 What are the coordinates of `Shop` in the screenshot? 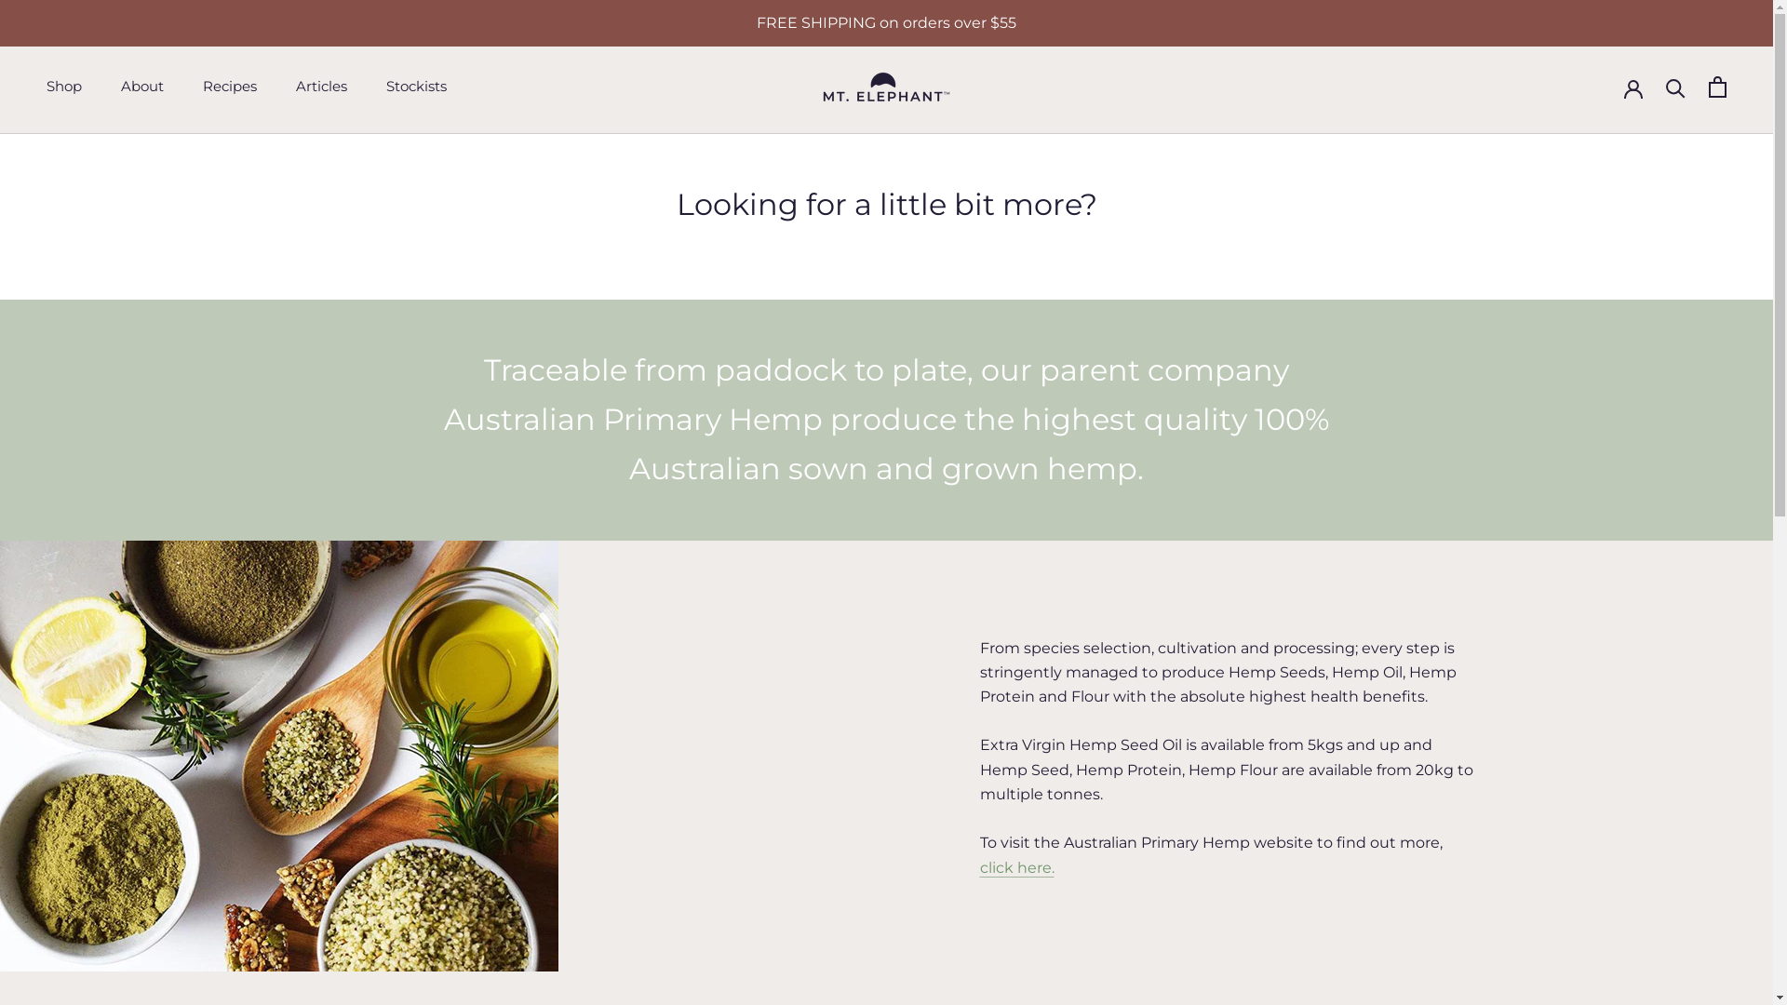 It's located at (64, 86).